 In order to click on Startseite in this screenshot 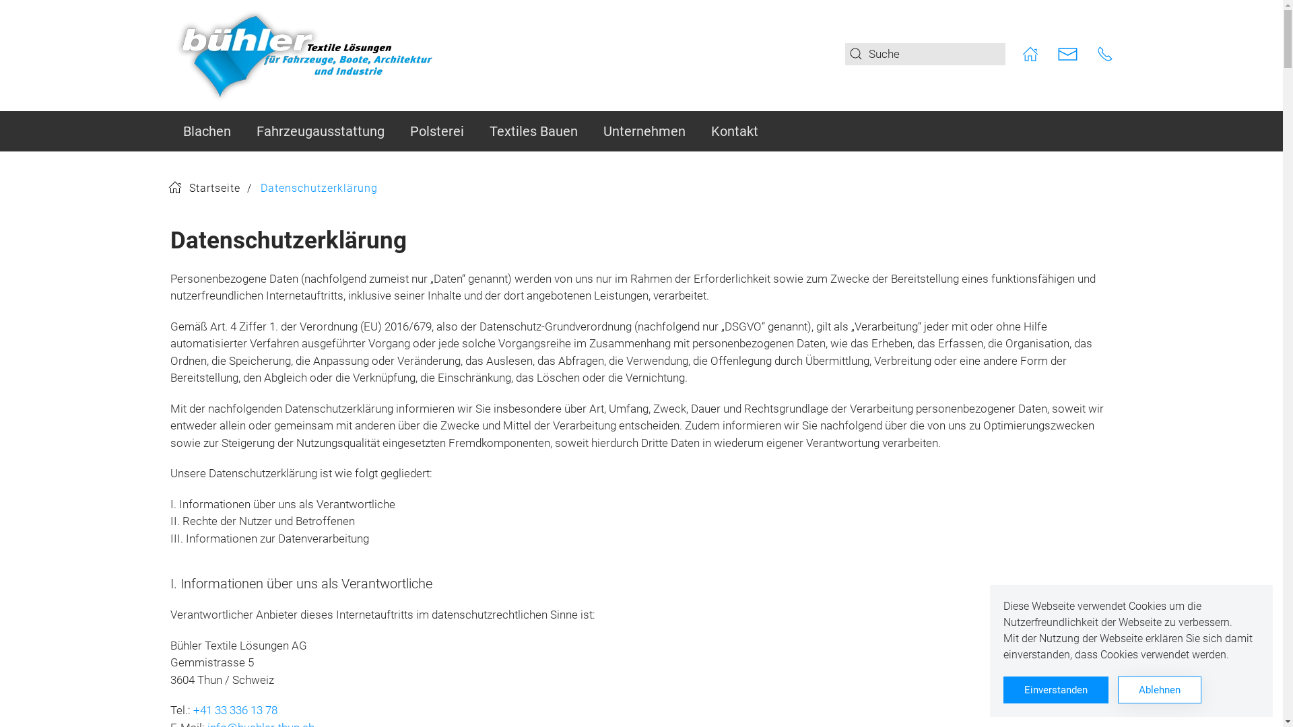, I will do `click(205, 188)`.